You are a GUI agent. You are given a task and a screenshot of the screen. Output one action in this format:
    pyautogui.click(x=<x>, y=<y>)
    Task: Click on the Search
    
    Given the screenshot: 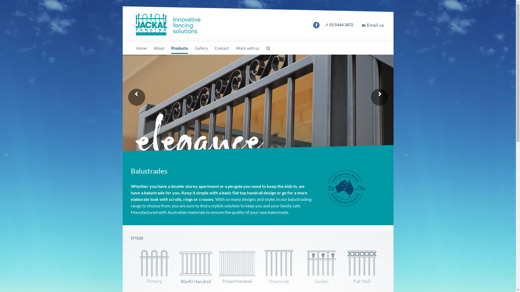 What is the action you would take?
    pyautogui.click(x=268, y=48)
    